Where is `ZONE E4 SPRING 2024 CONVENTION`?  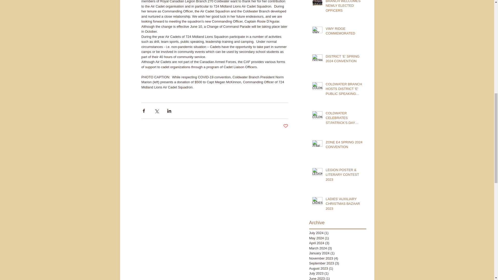 ZONE E4 SPRING 2024 CONVENTION is located at coordinates (344, 146).